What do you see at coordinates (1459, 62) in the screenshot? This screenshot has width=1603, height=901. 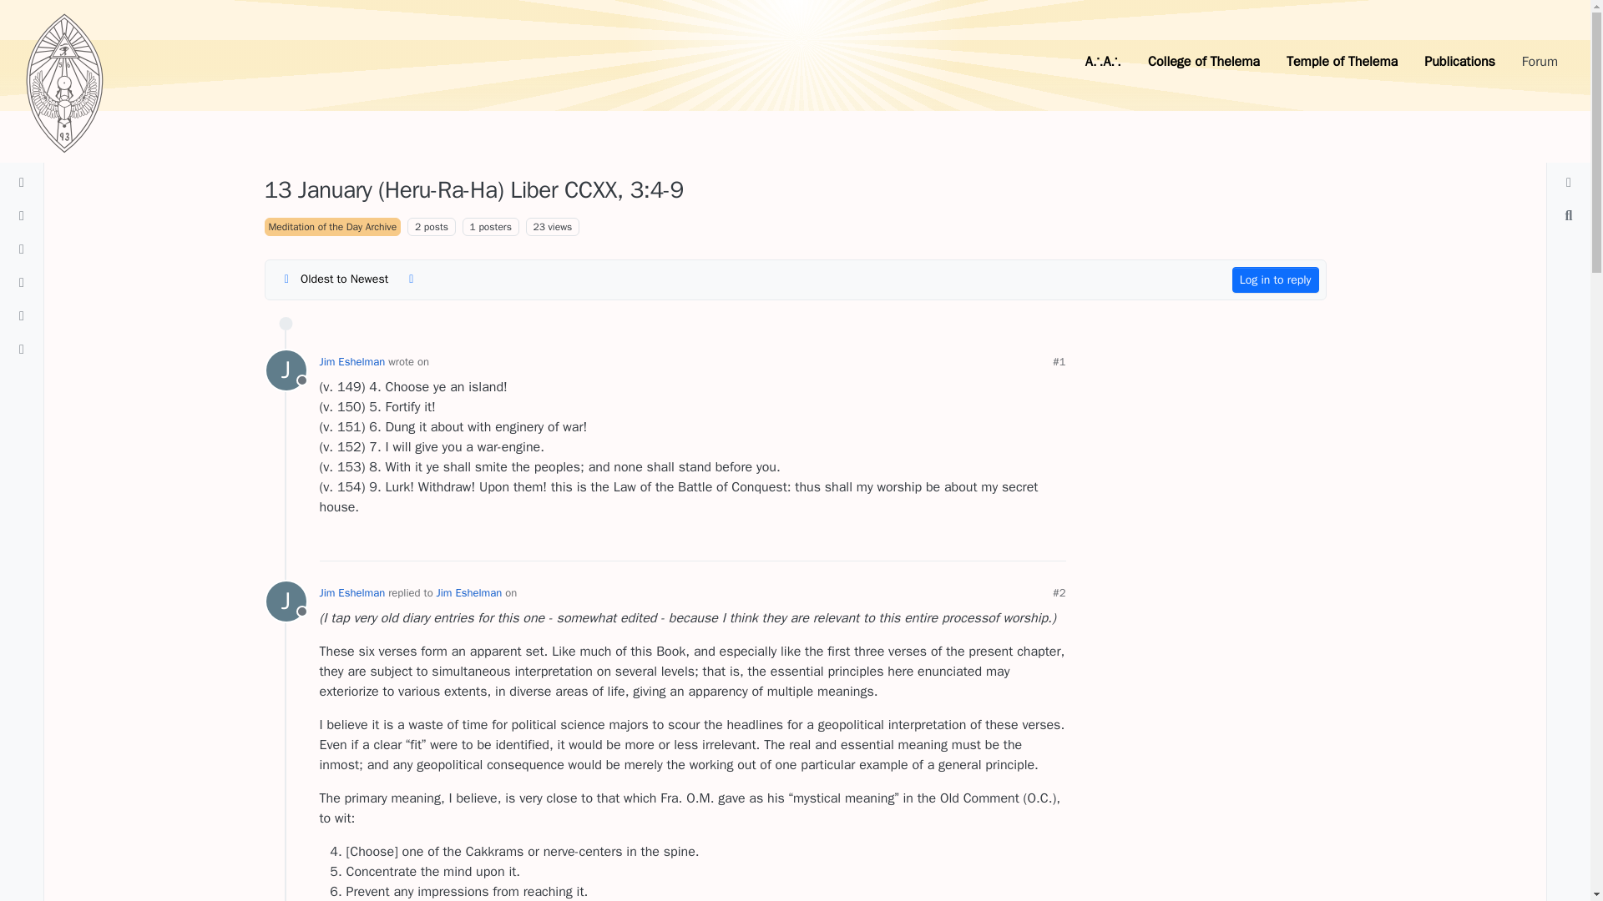 I see `Publications` at bounding box center [1459, 62].